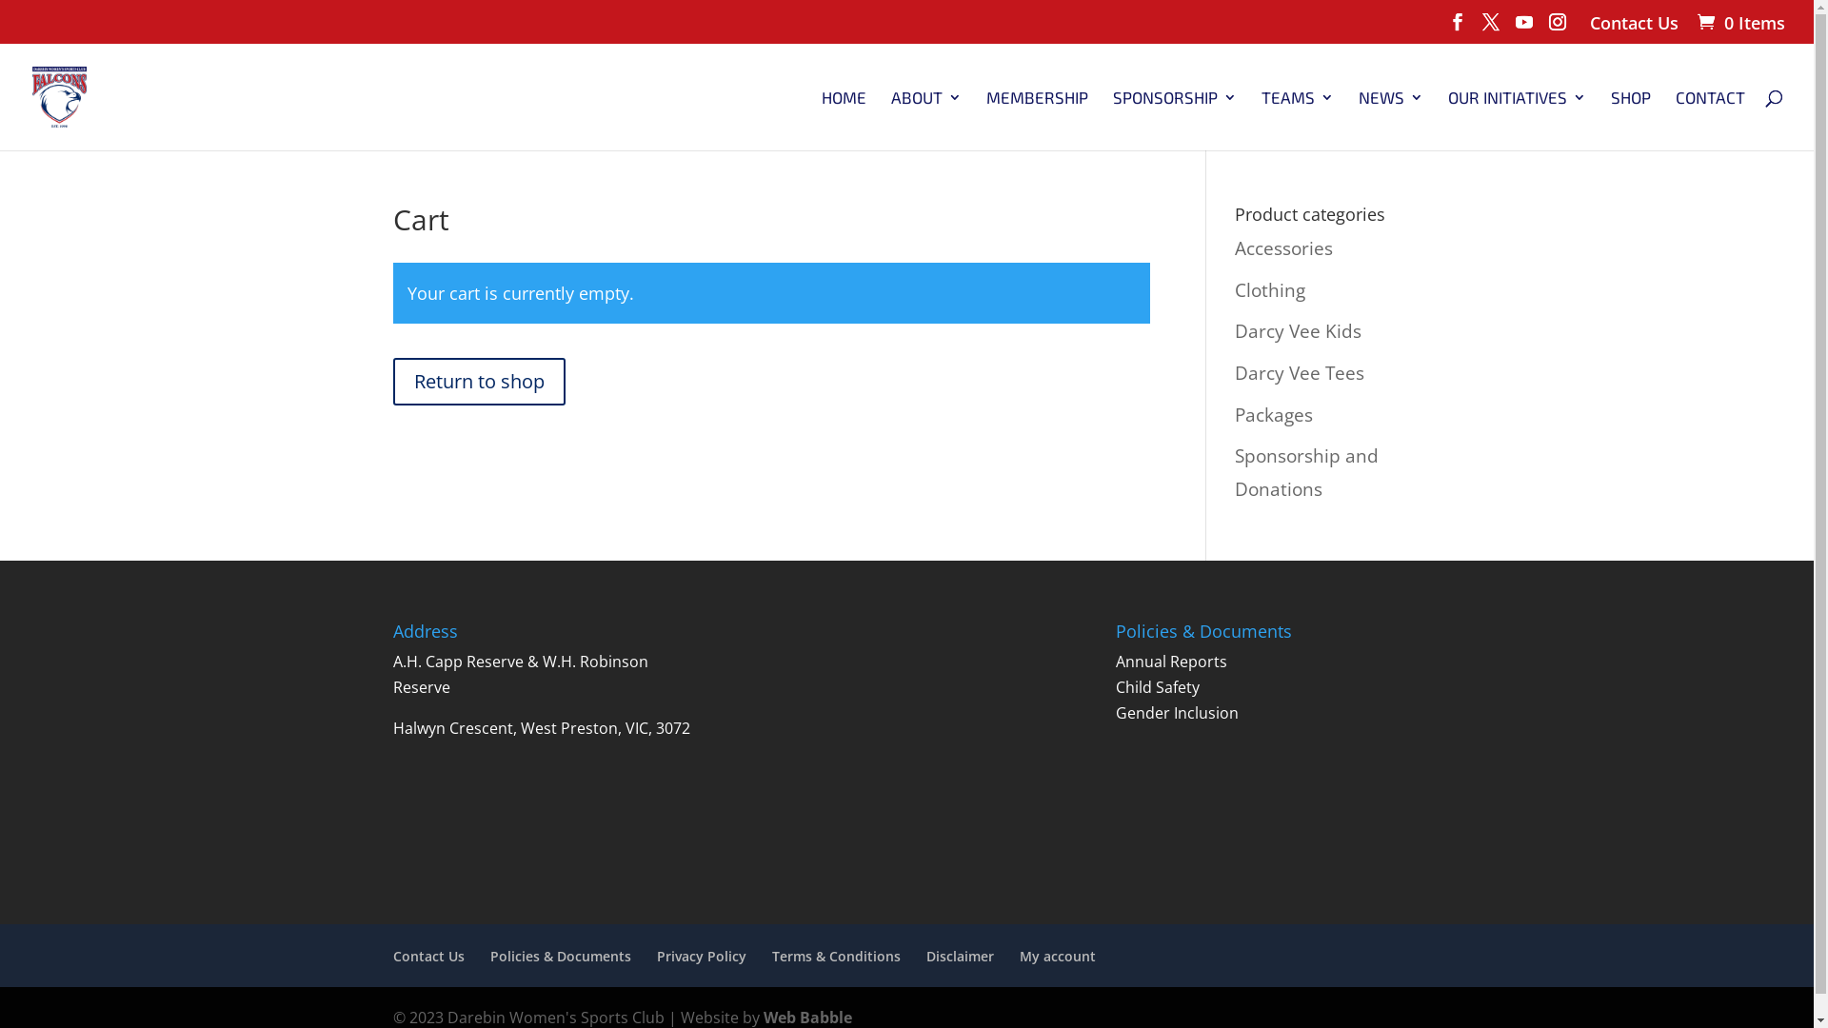 This screenshot has height=1028, width=1828. What do you see at coordinates (1057, 956) in the screenshot?
I see `My account` at bounding box center [1057, 956].